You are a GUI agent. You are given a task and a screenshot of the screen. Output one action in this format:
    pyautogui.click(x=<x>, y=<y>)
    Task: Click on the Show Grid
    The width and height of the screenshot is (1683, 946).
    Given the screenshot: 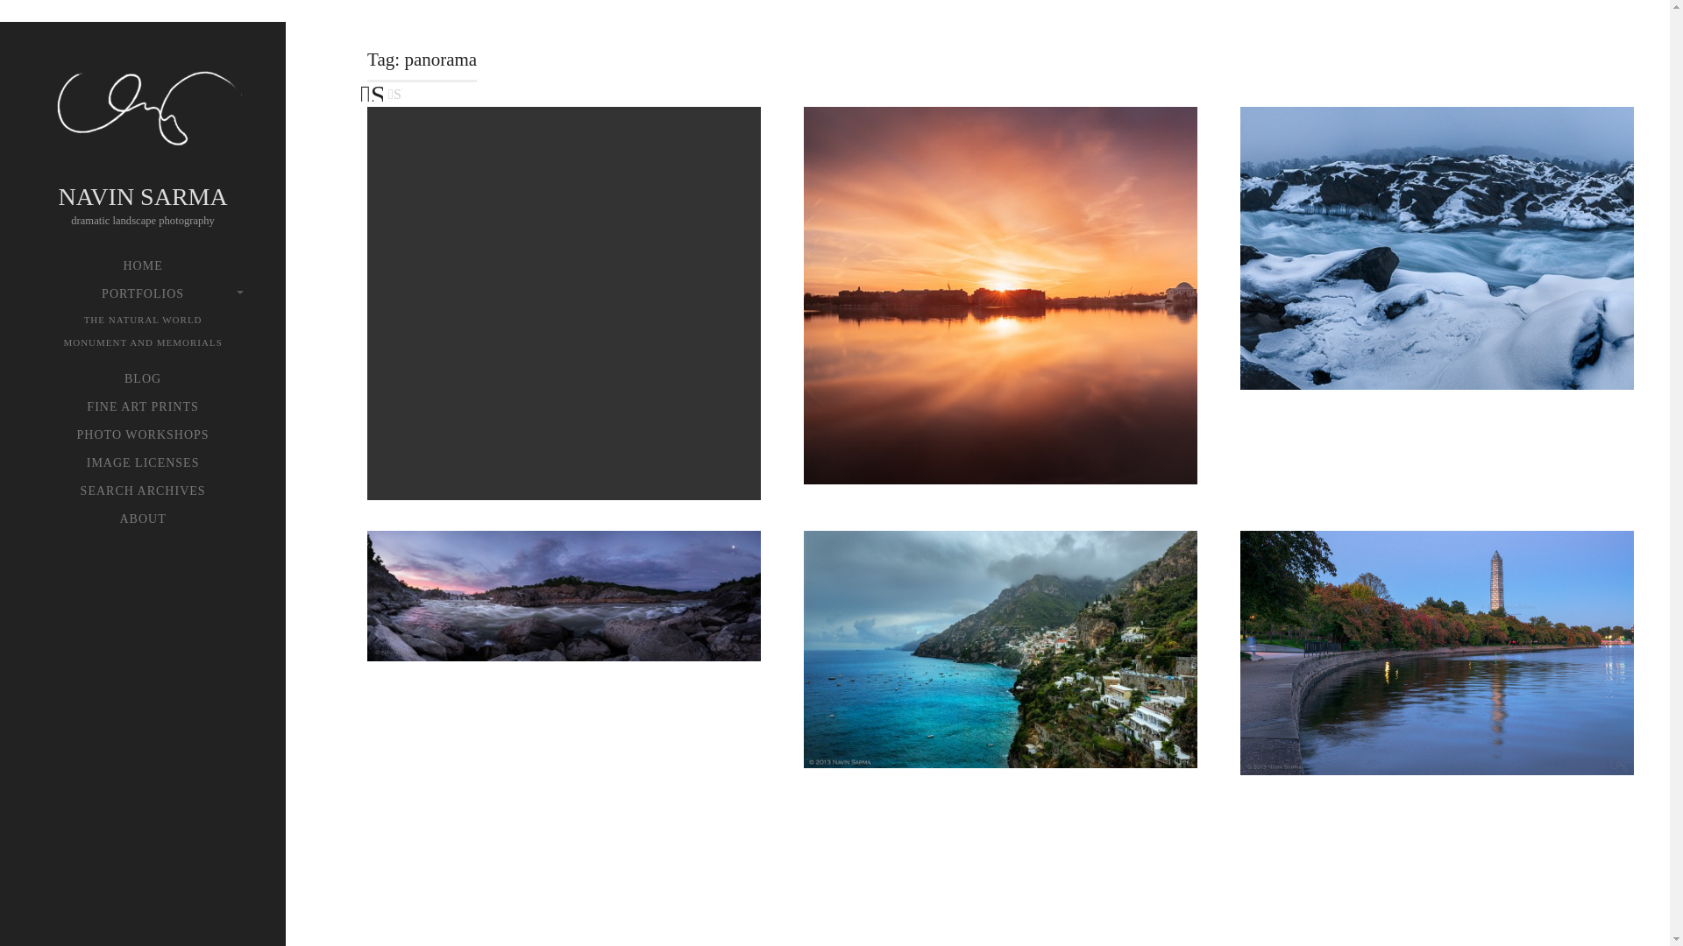 What is the action you would take?
    pyautogui.click(x=372, y=86)
    